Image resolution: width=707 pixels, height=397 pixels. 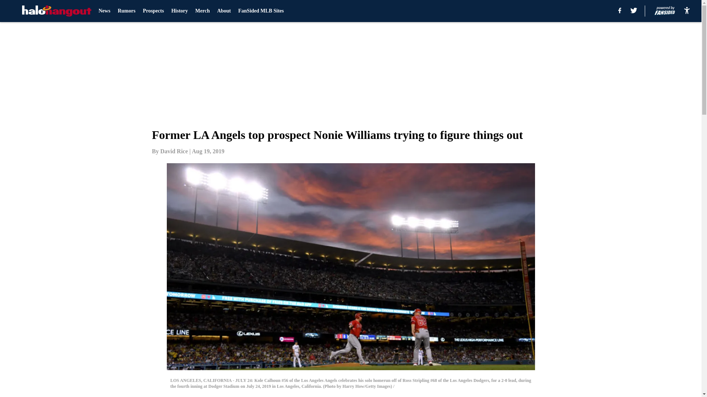 What do you see at coordinates (153, 11) in the screenshot?
I see `Prospects` at bounding box center [153, 11].